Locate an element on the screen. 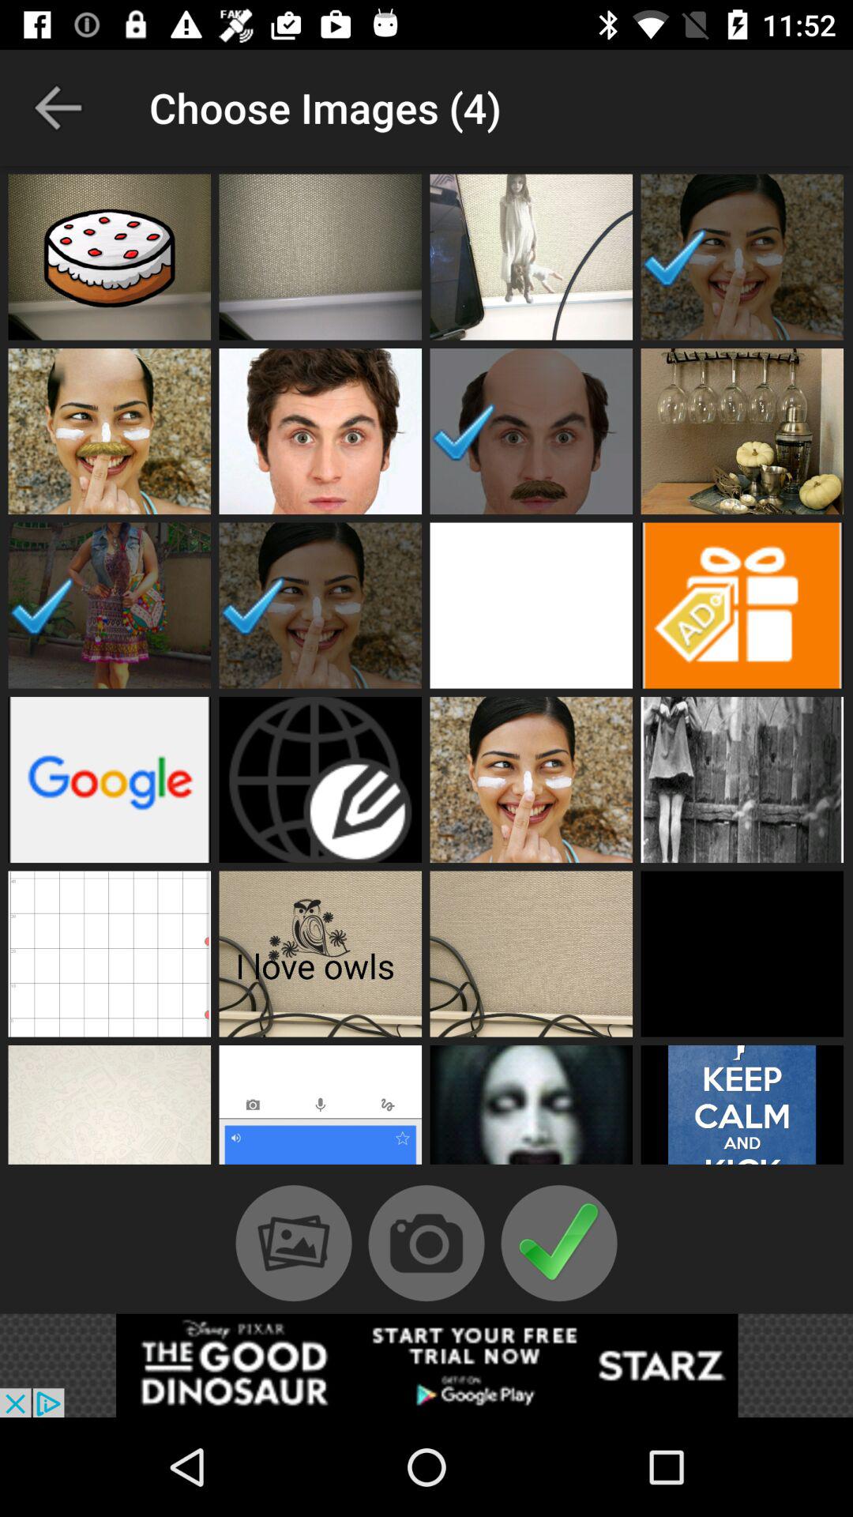  include photo in video is located at coordinates (742, 431).